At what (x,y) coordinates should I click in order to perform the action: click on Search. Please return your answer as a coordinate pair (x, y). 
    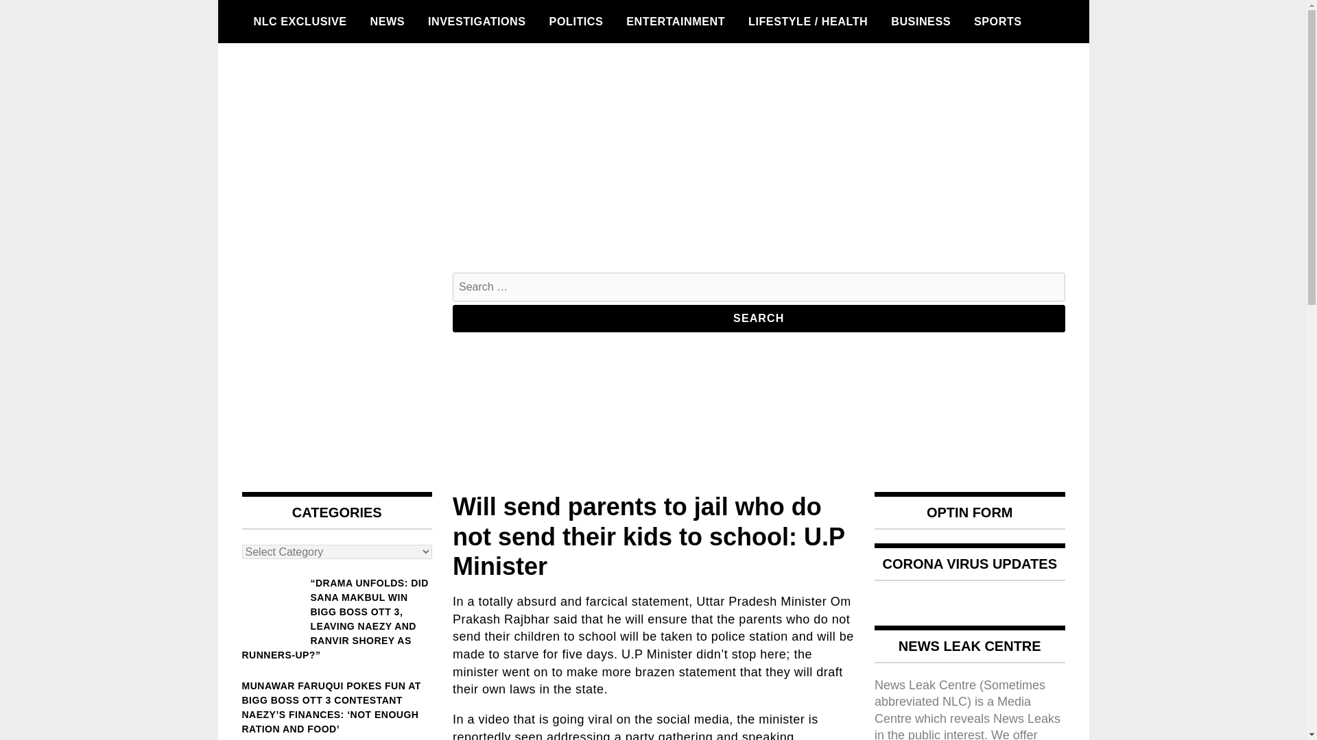
    Looking at the image, I should click on (759, 318).